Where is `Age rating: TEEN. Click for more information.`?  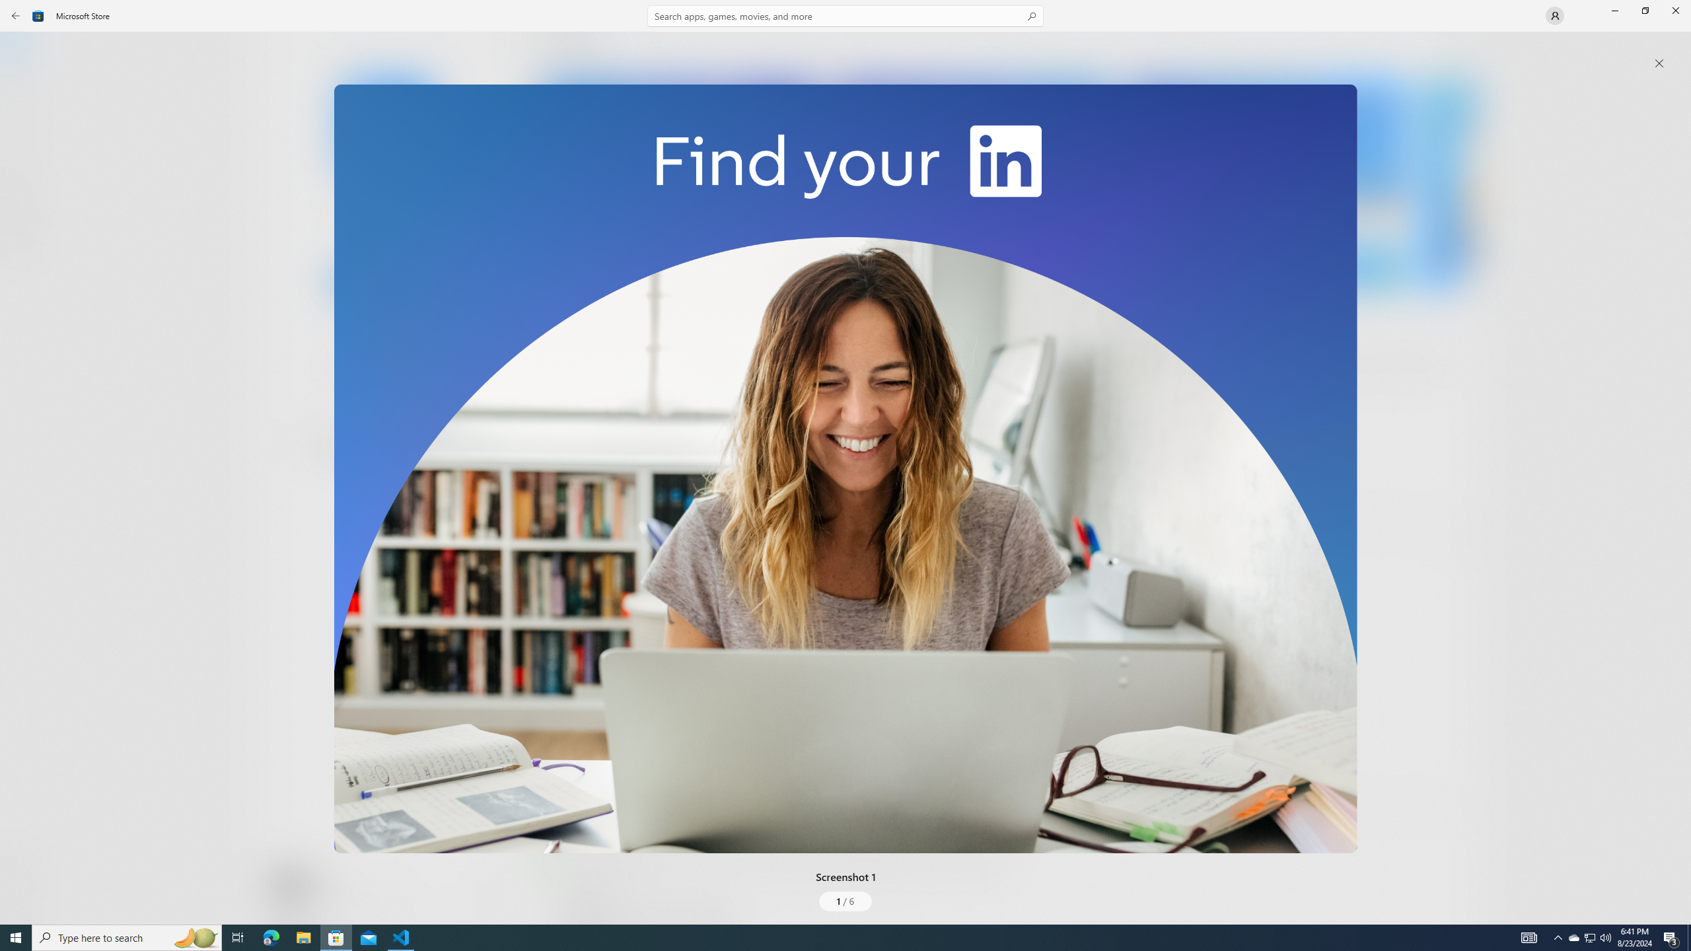 Age rating: TEEN. Click for more information. is located at coordinates (322, 885).